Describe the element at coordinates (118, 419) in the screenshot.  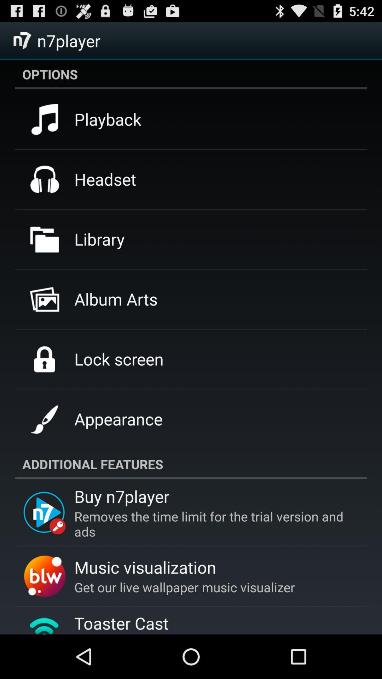
I see `jump to the appearance app` at that location.